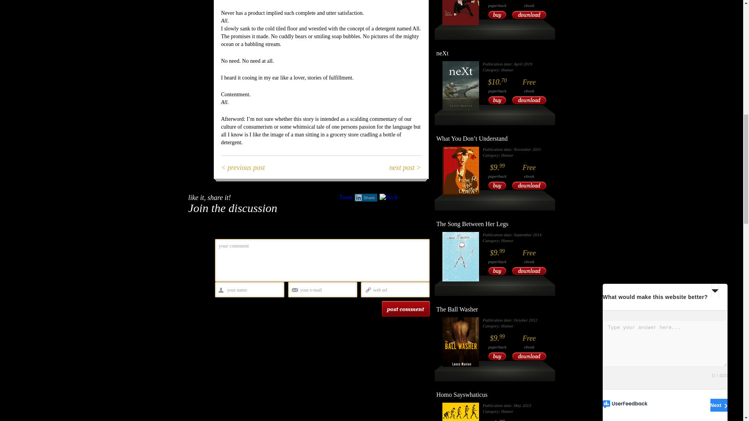 The width and height of the screenshot is (749, 421). Describe the element at coordinates (326, 290) in the screenshot. I see `your e-mail` at that location.